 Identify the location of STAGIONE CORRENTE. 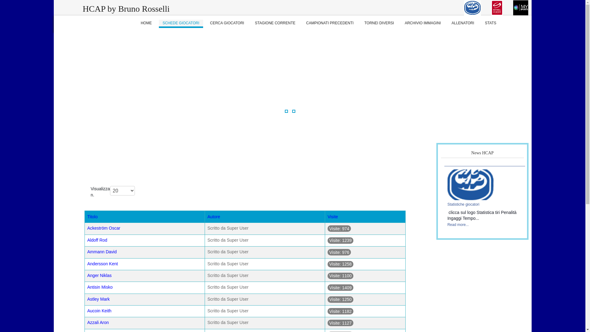
(275, 24).